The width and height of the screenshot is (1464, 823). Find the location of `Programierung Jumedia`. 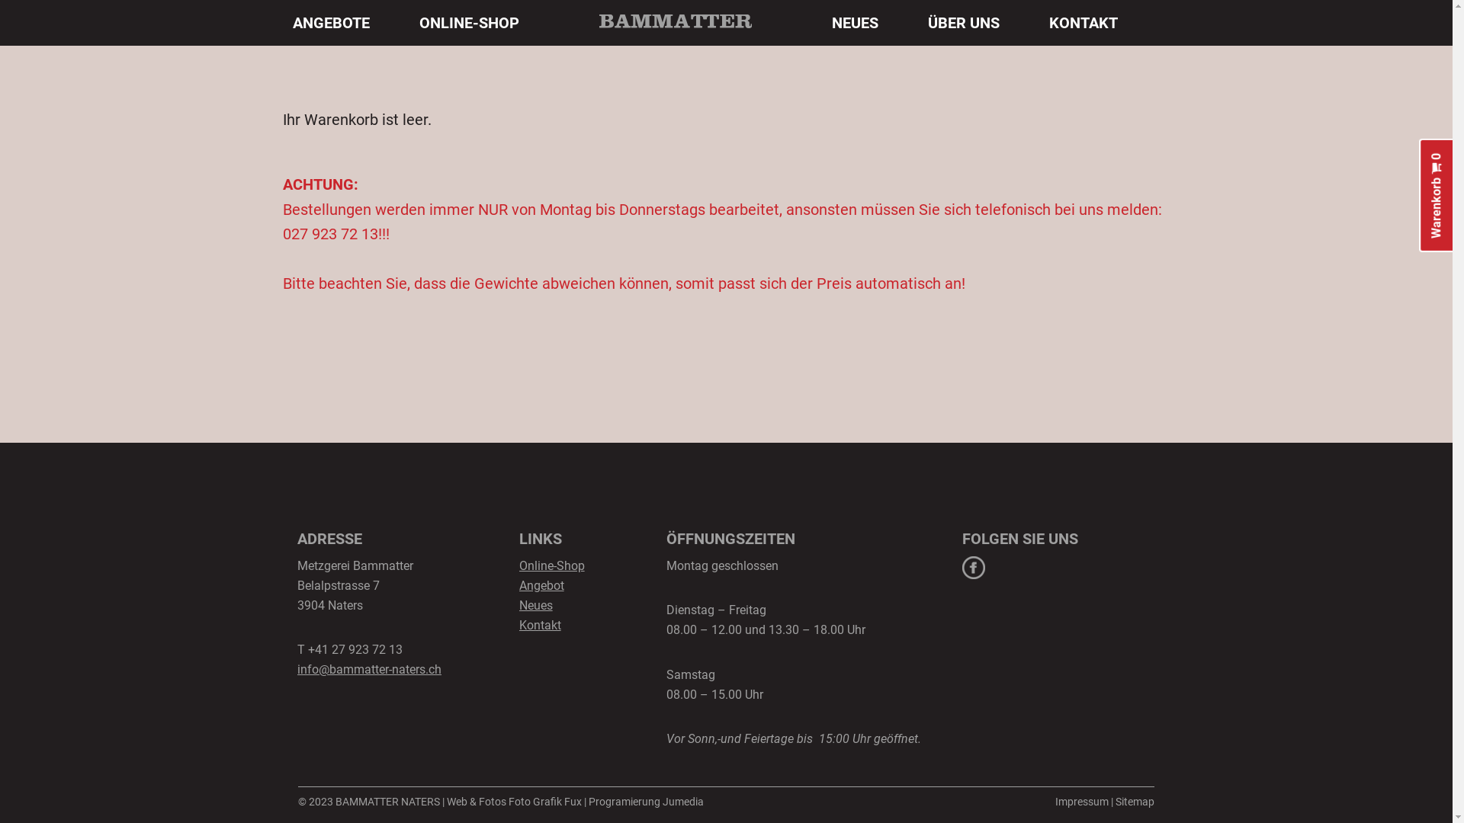

Programierung Jumedia is located at coordinates (647, 802).